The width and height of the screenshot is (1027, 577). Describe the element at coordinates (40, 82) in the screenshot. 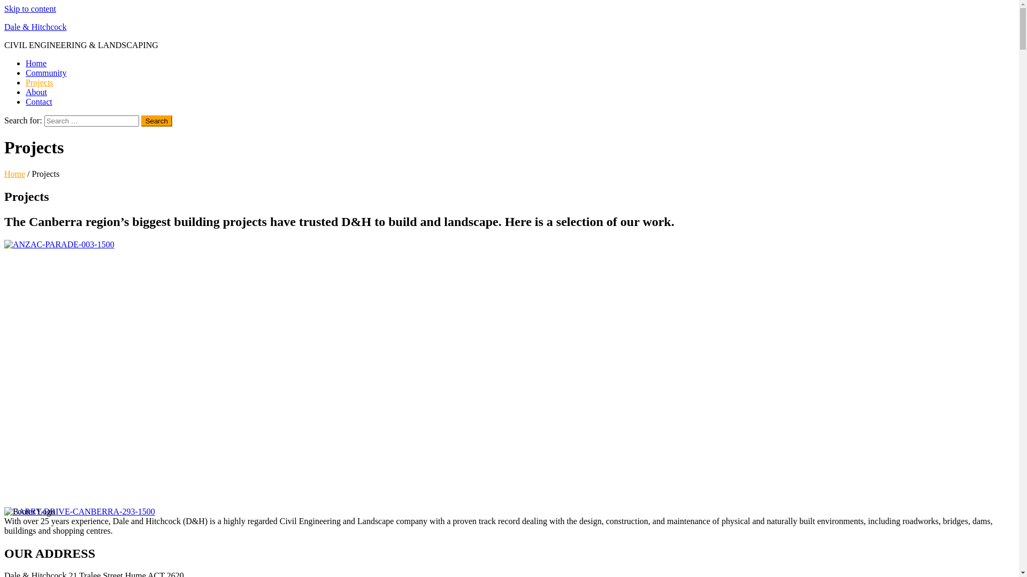

I see `Projects` at that location.